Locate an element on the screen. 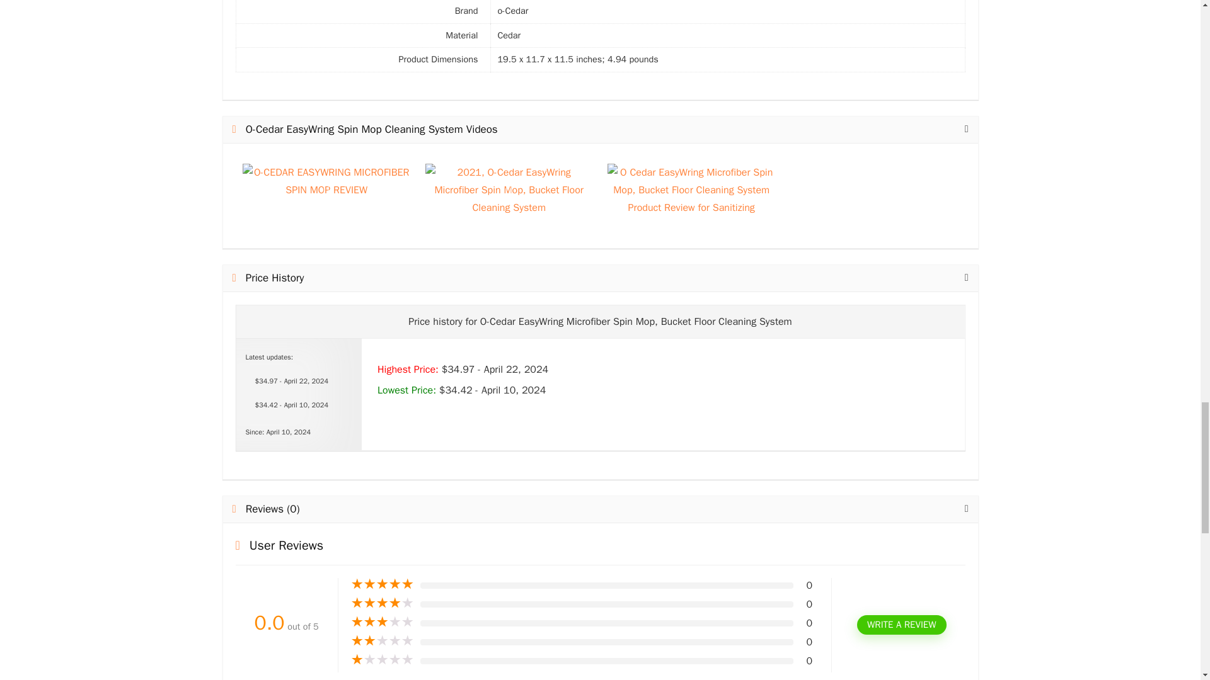 Image resolution: width=1210 pixels, height=680 pixels. Rated 5 out of 5 is located at coordinates (382, 584).